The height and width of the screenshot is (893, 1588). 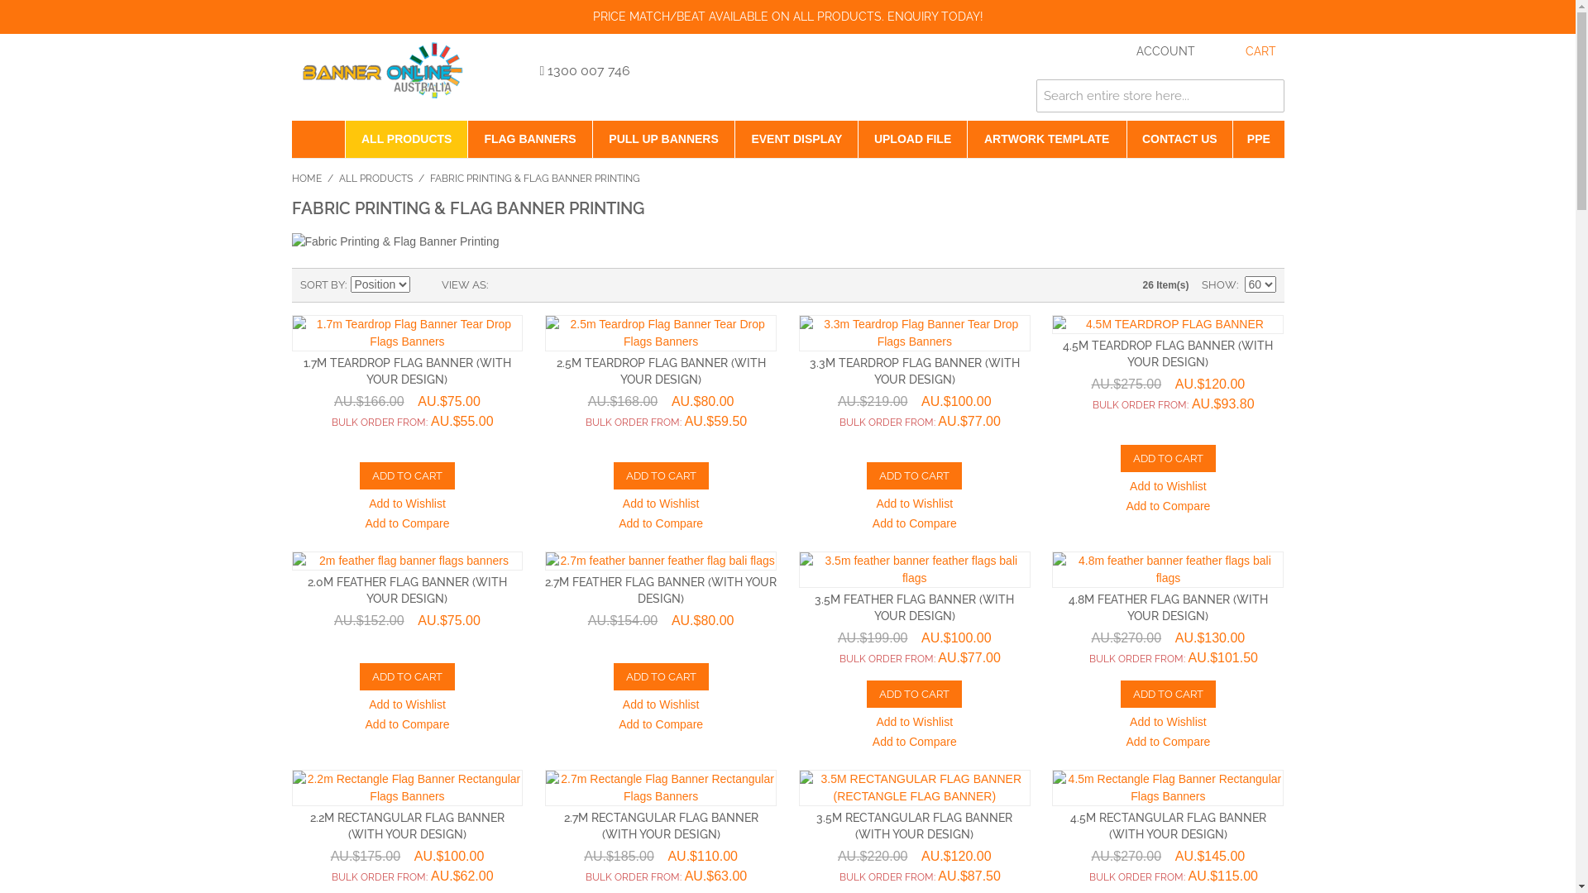 I want to click on 3.3m Teardrop Flag Banner Tear Drop Flags Banners, so click(x=915, y=333).